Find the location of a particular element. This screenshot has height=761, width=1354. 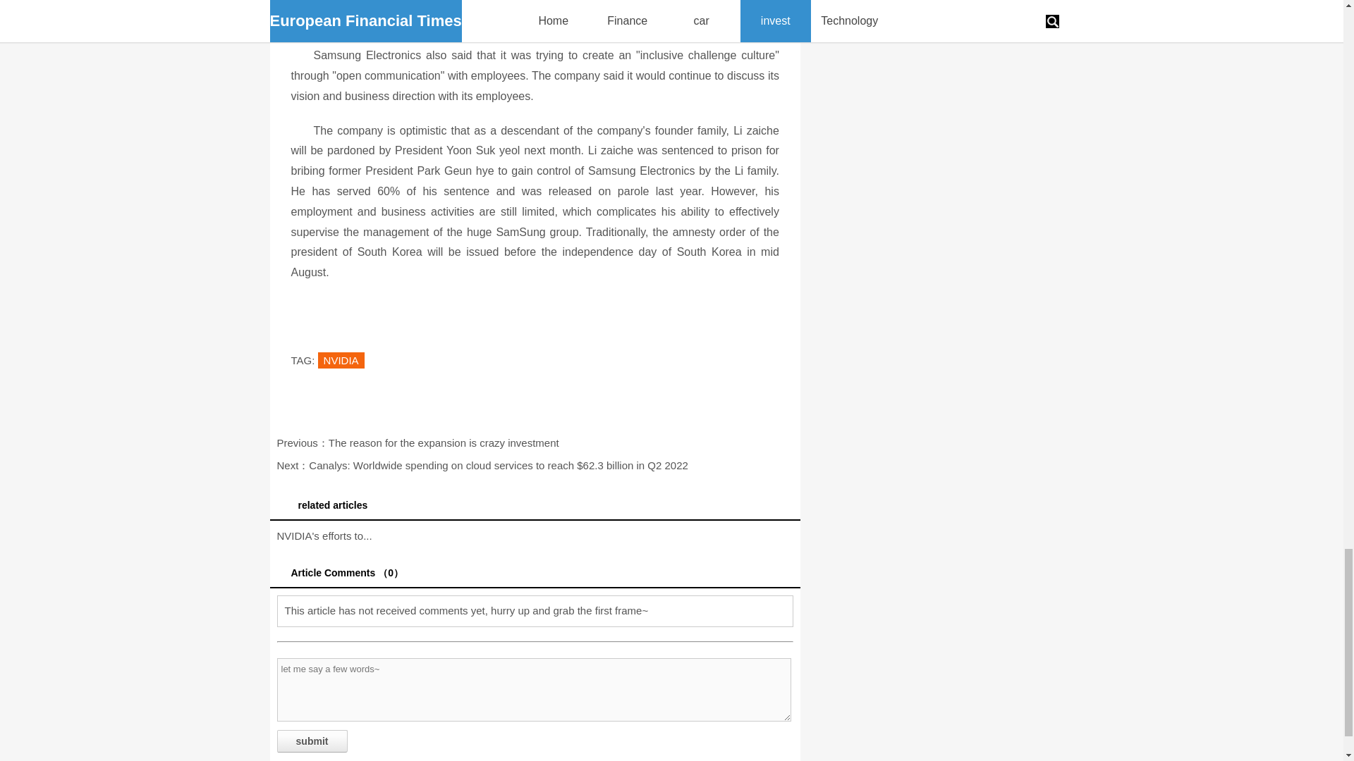

NVIDIA is located at coordinates (341, 360).